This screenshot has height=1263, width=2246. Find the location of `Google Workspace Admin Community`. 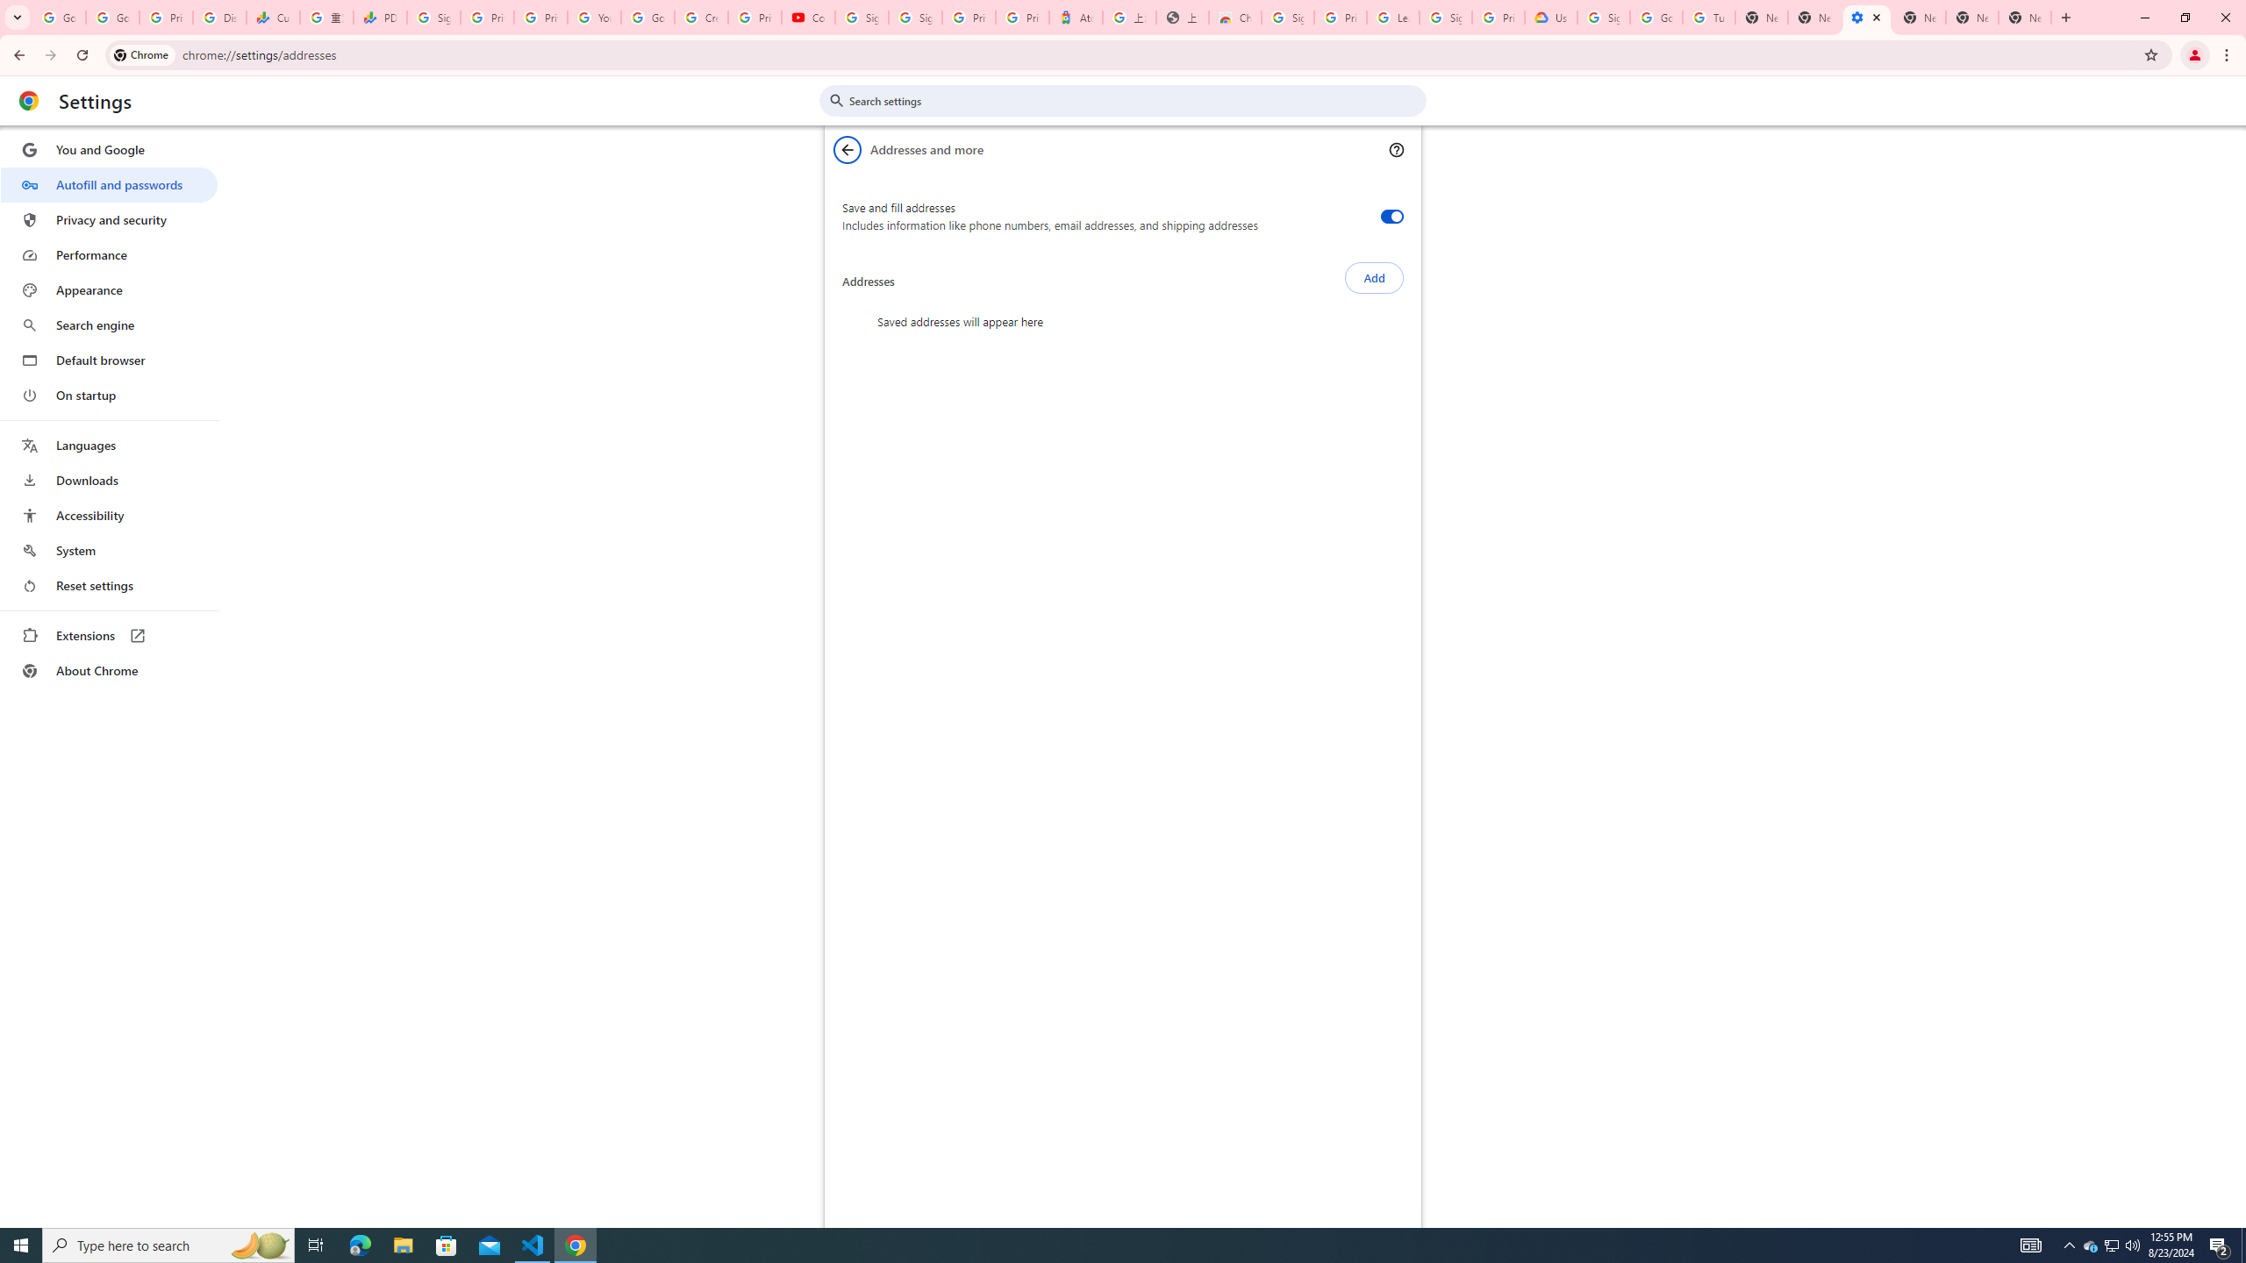

Google Workspace Admin Community is located at coordinates (60, 18).